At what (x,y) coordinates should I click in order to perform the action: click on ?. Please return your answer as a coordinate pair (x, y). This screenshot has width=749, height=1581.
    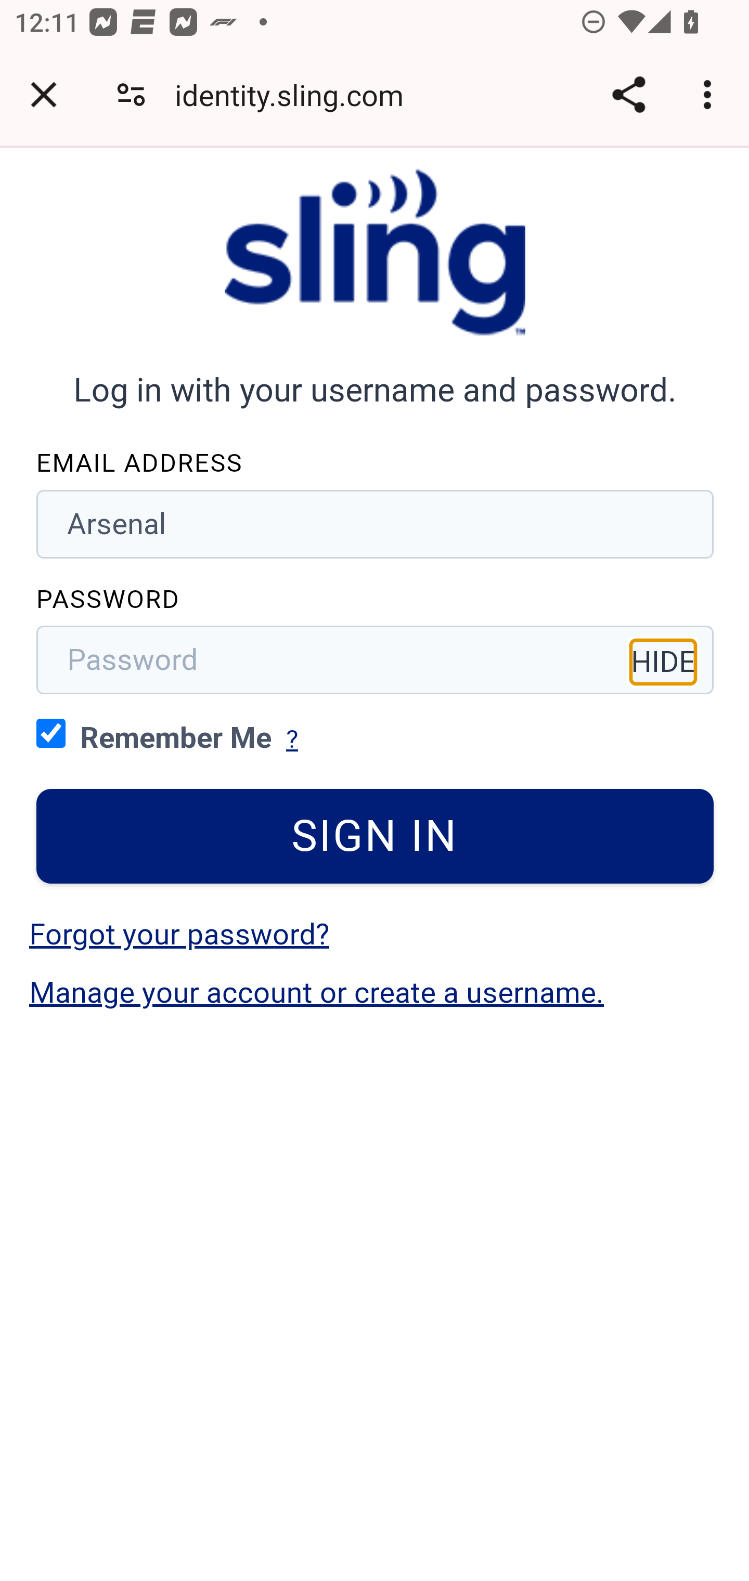
    Looking at the image, I should click on (292, 739).